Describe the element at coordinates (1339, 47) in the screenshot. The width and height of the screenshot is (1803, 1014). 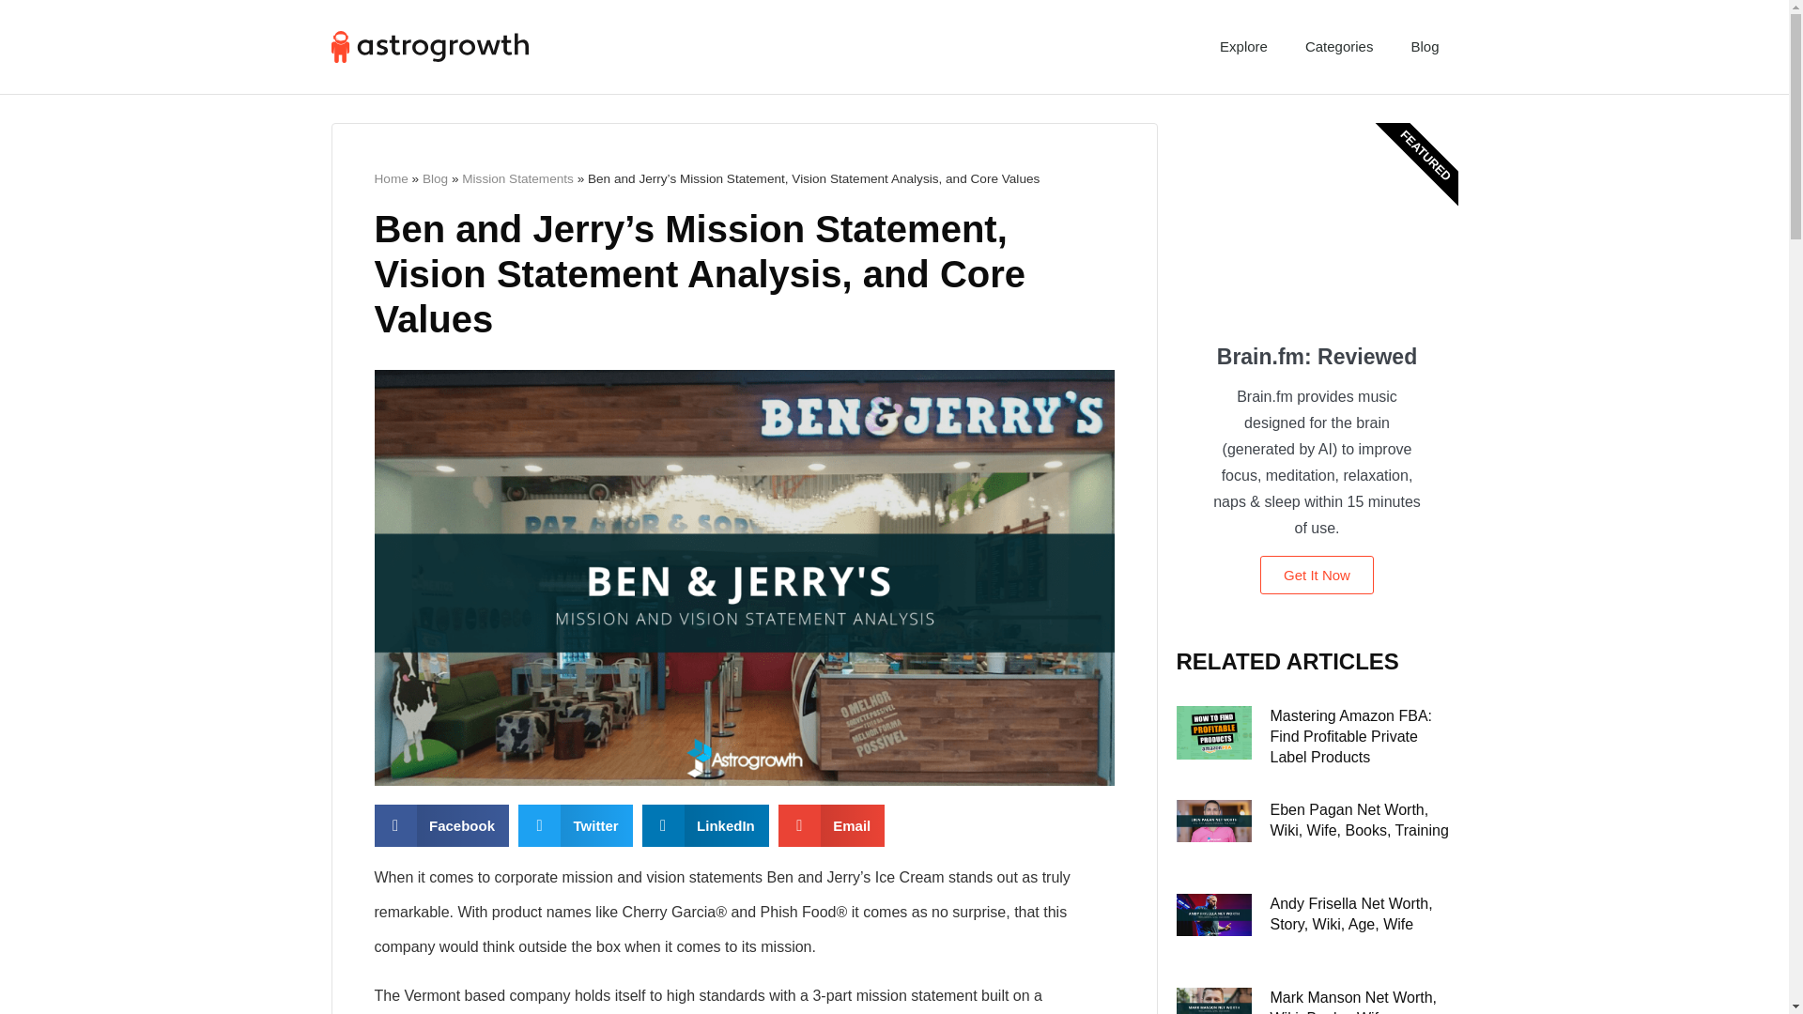
I see `Categories` at that location.